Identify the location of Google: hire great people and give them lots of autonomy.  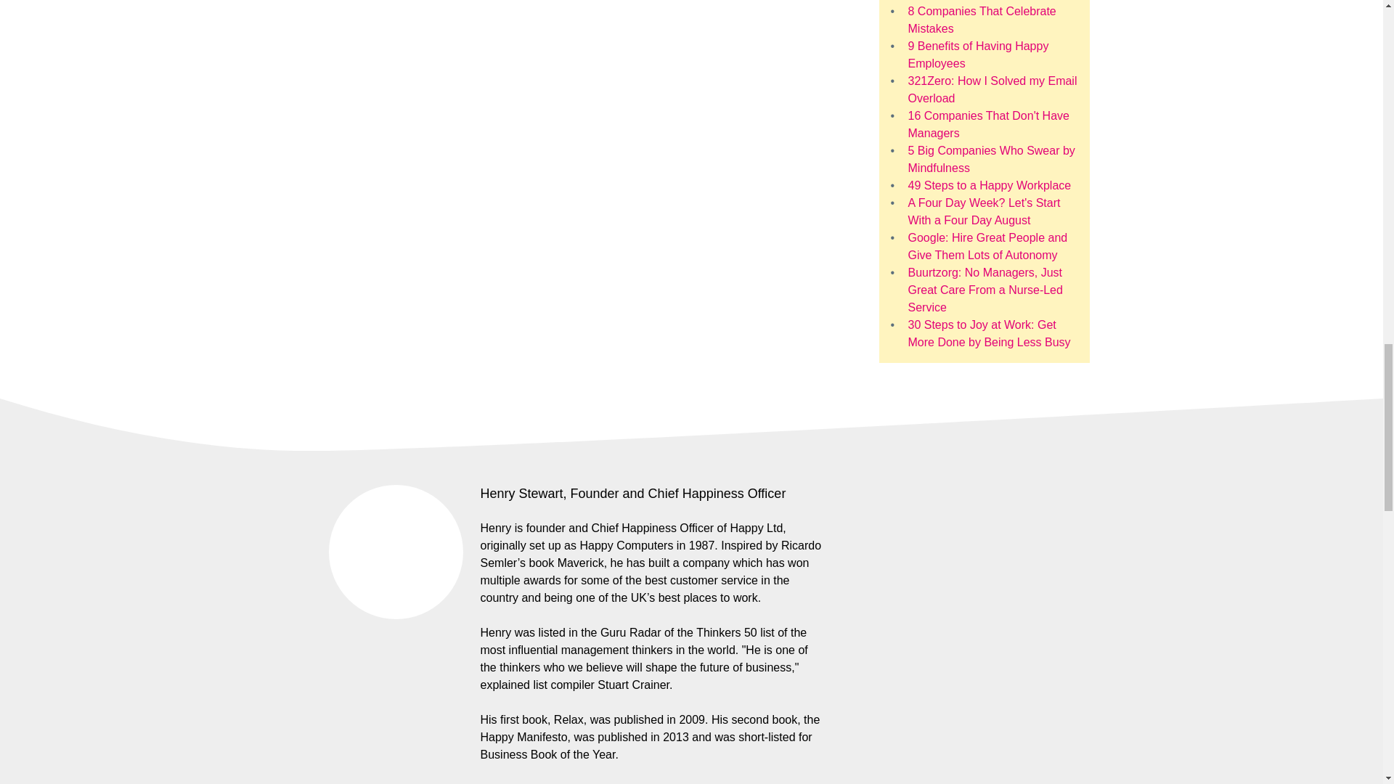
(987, 245).